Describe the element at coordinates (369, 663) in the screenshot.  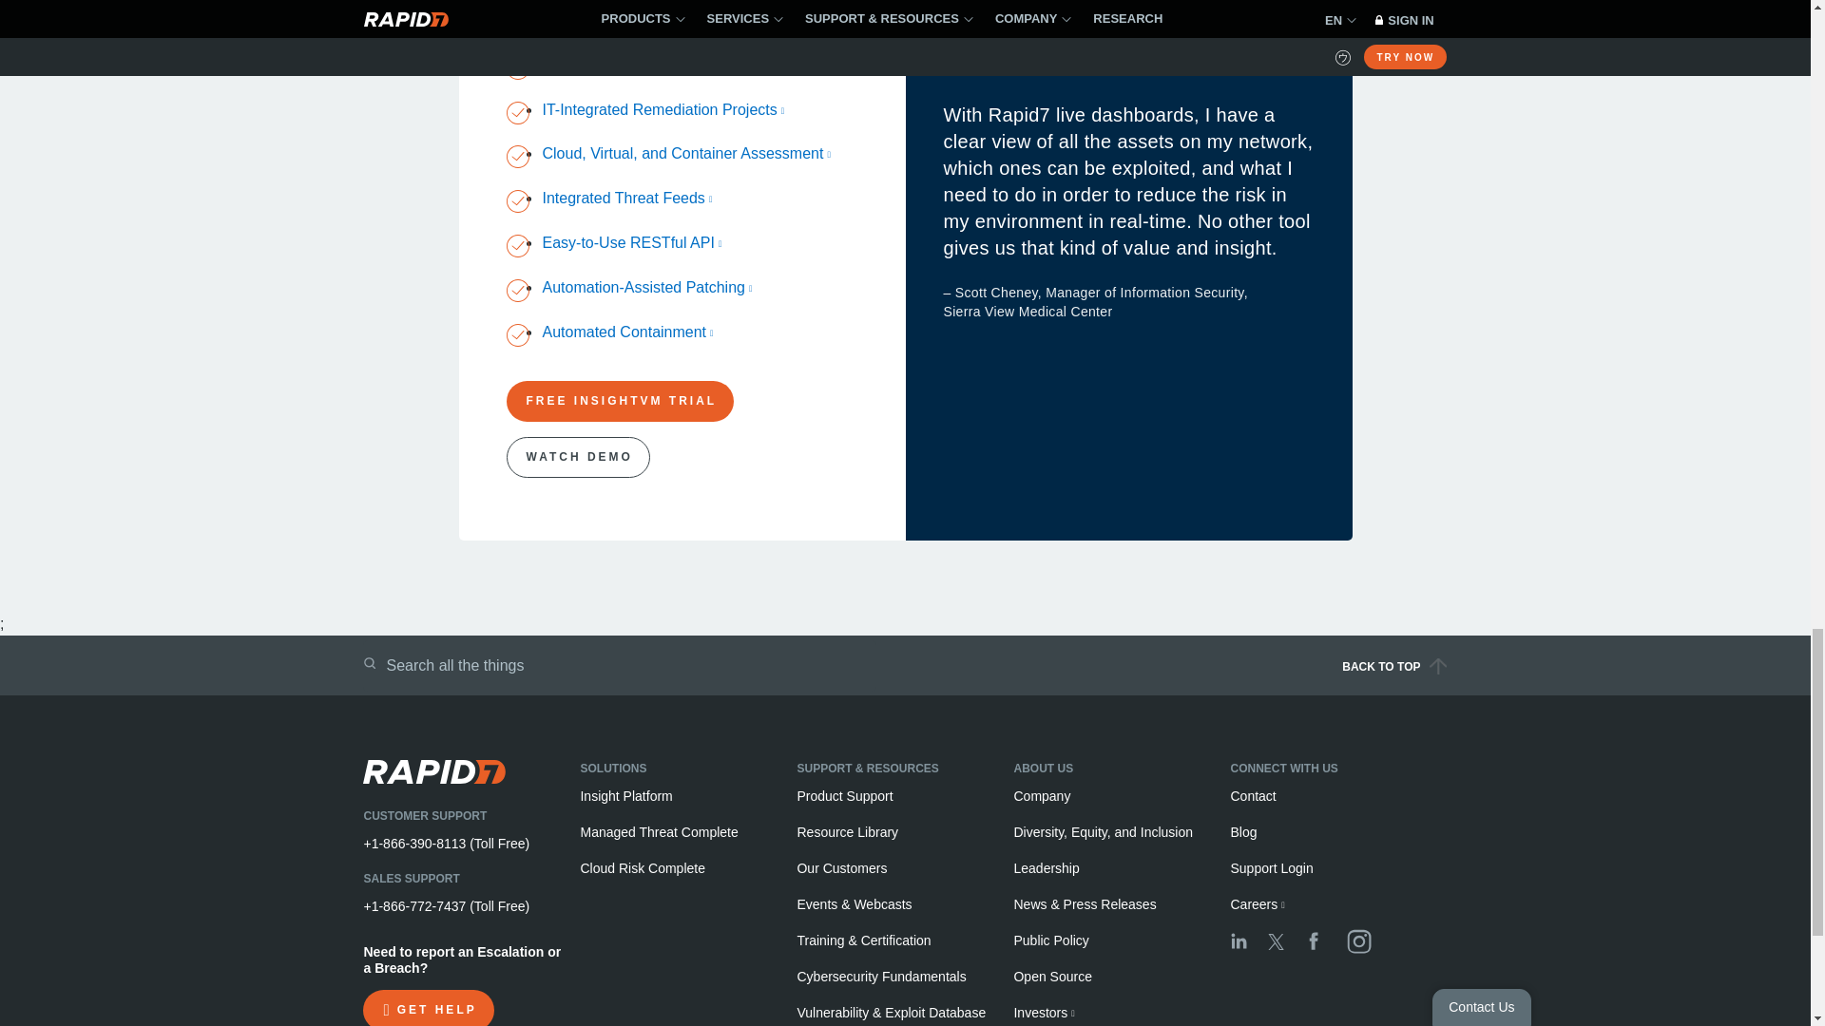
I see `Submit Search` at that location.